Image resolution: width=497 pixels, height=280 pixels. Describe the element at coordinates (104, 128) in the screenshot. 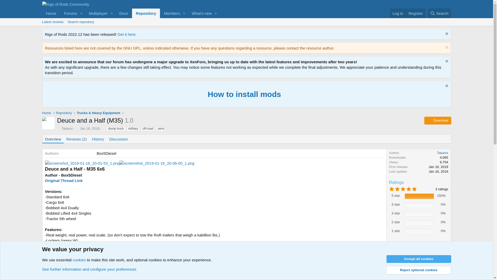

I see `Tags` at that location.